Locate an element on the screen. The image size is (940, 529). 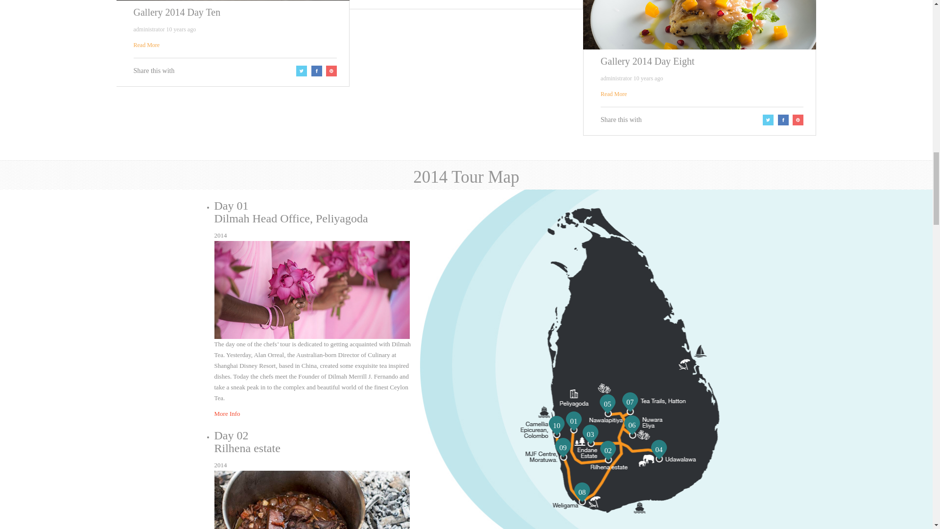
Read more about Gallery 2014 Day Ten is located at coordinates (146, 45).